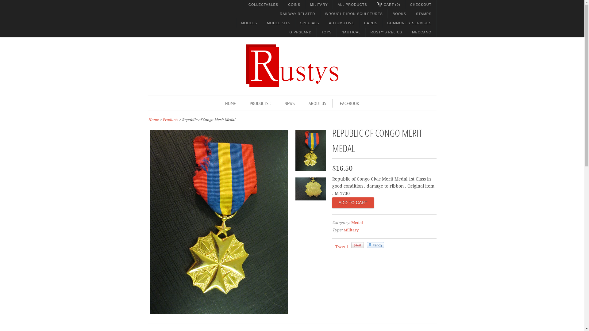  What do you see at coordinates (357, 245) in the screenshot?
I see `Pin It` at bounding box center [357, 245].